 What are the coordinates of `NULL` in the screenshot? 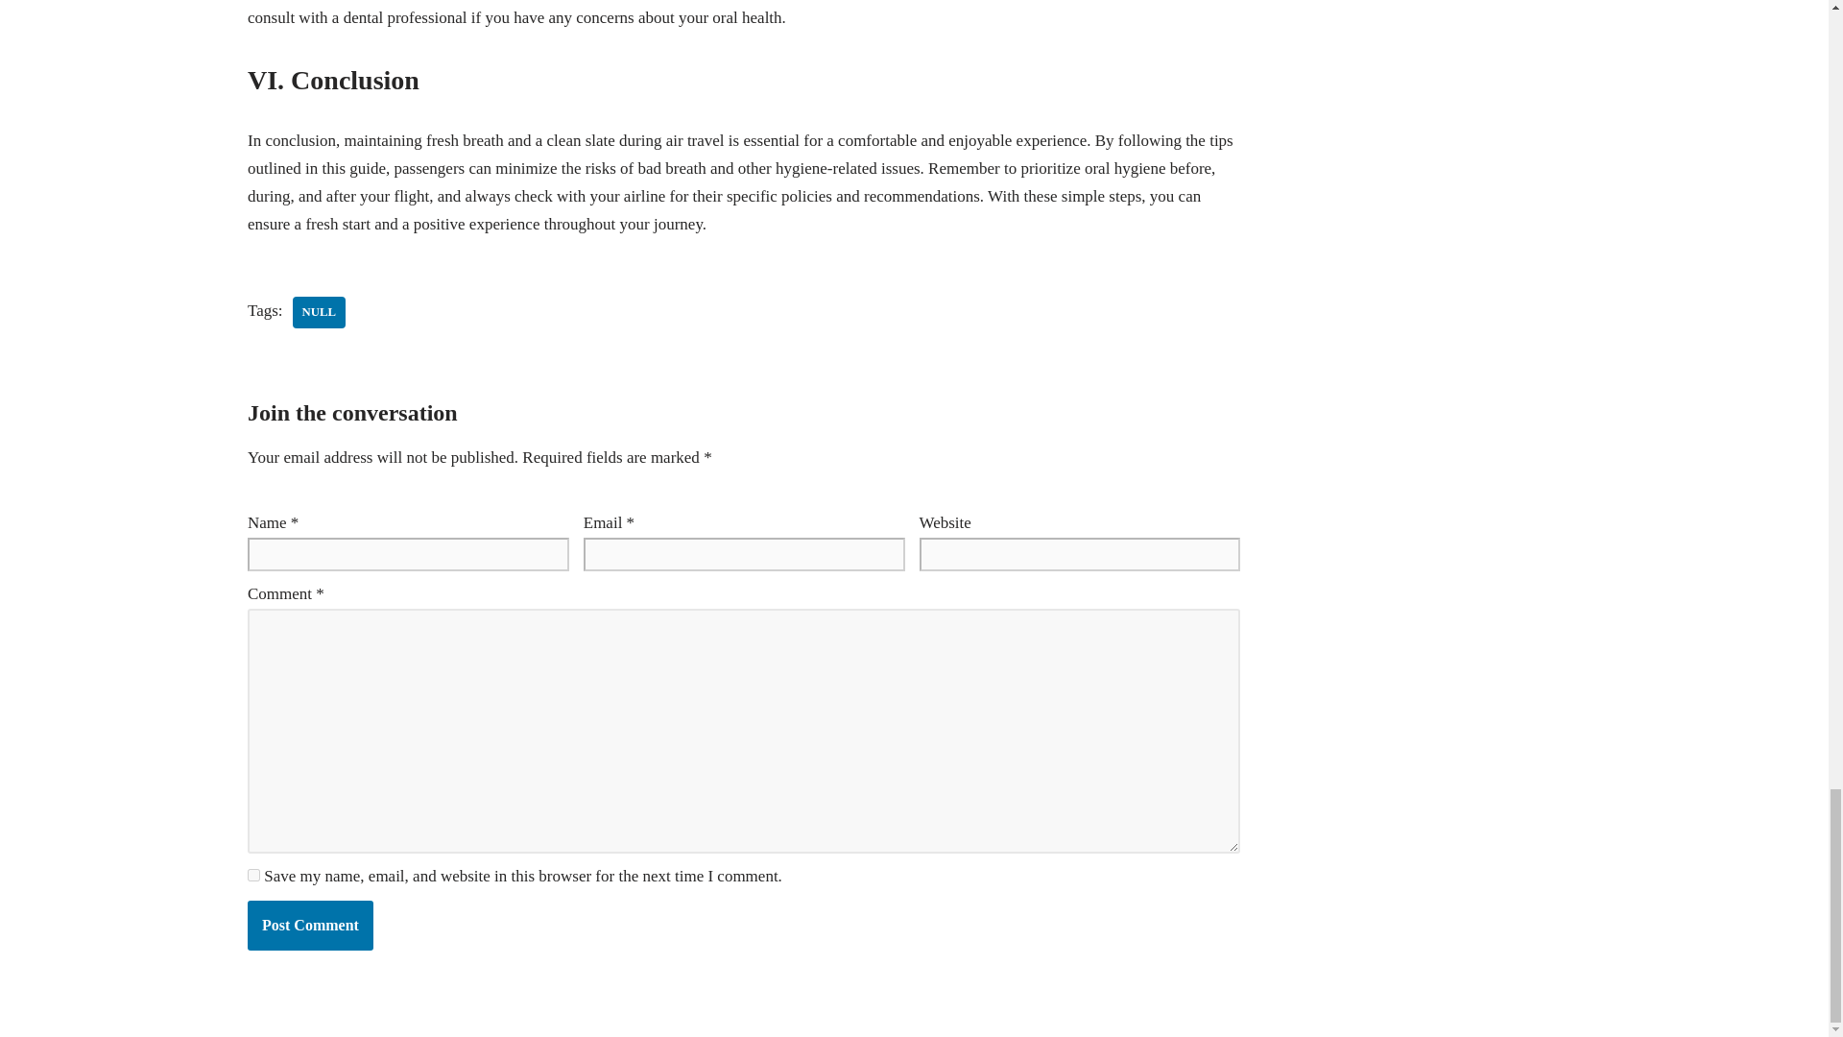 It's located at (319, 312).